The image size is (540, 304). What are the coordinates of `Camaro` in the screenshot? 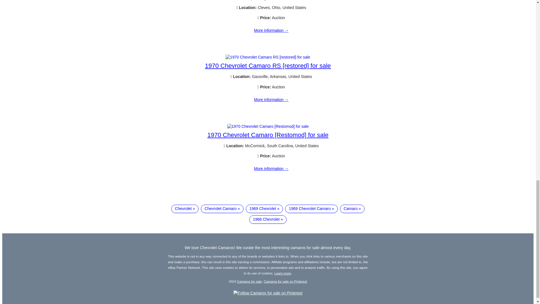 It's located at (352, 209).